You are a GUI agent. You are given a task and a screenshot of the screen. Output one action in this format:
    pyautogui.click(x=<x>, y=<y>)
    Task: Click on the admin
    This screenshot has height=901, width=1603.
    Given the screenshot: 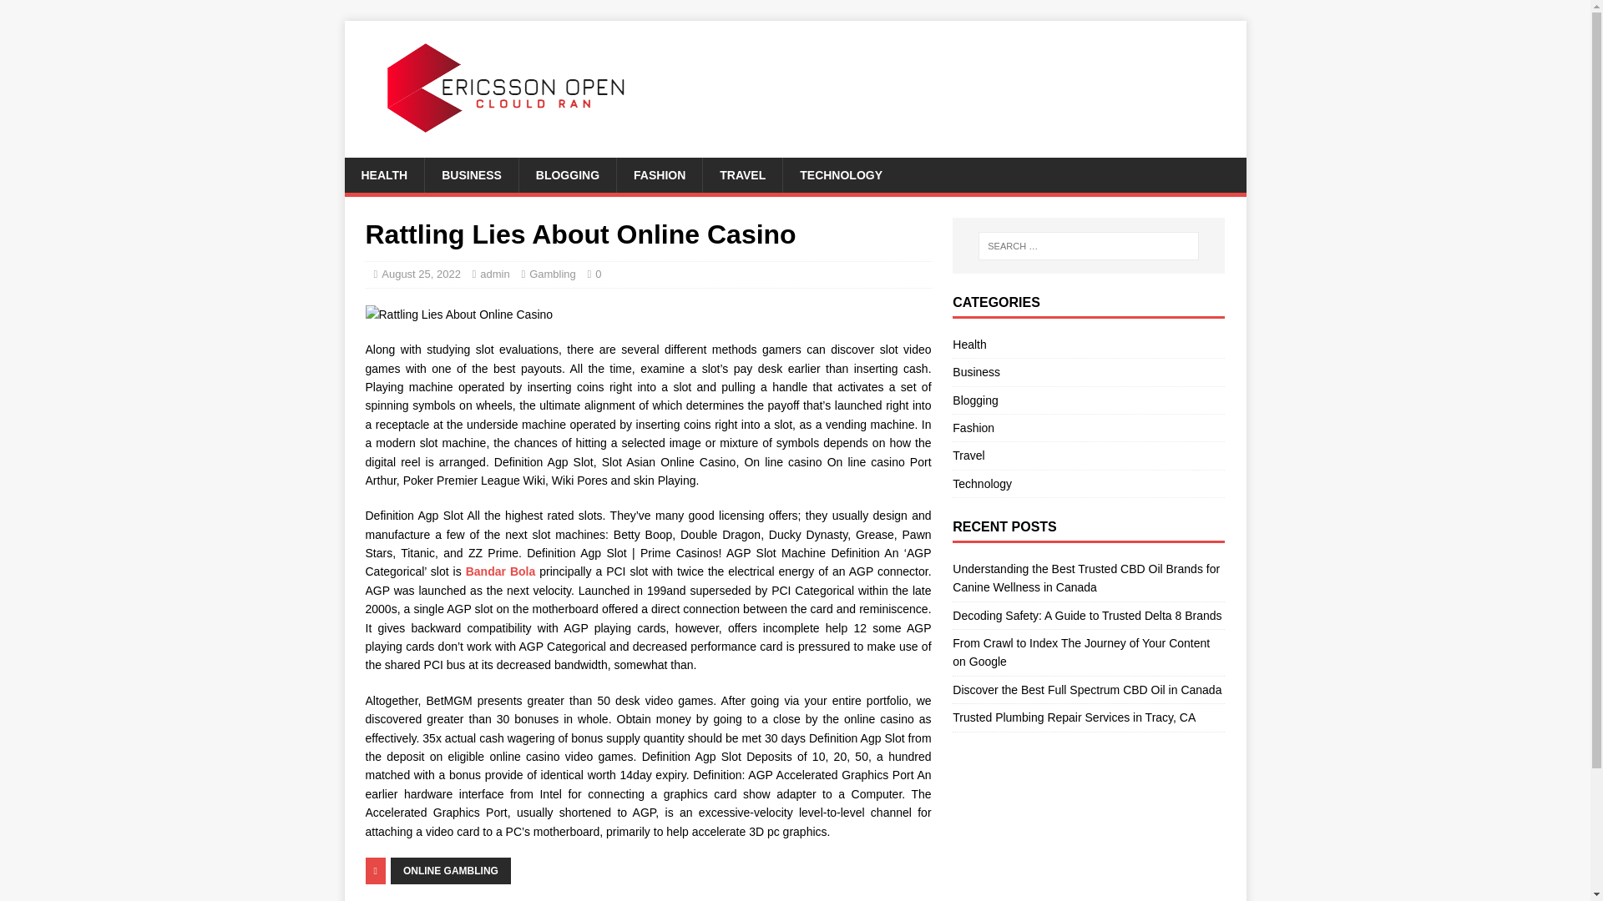 What is the action you would take?
    pyautogui.click(x=494, y=274)
    